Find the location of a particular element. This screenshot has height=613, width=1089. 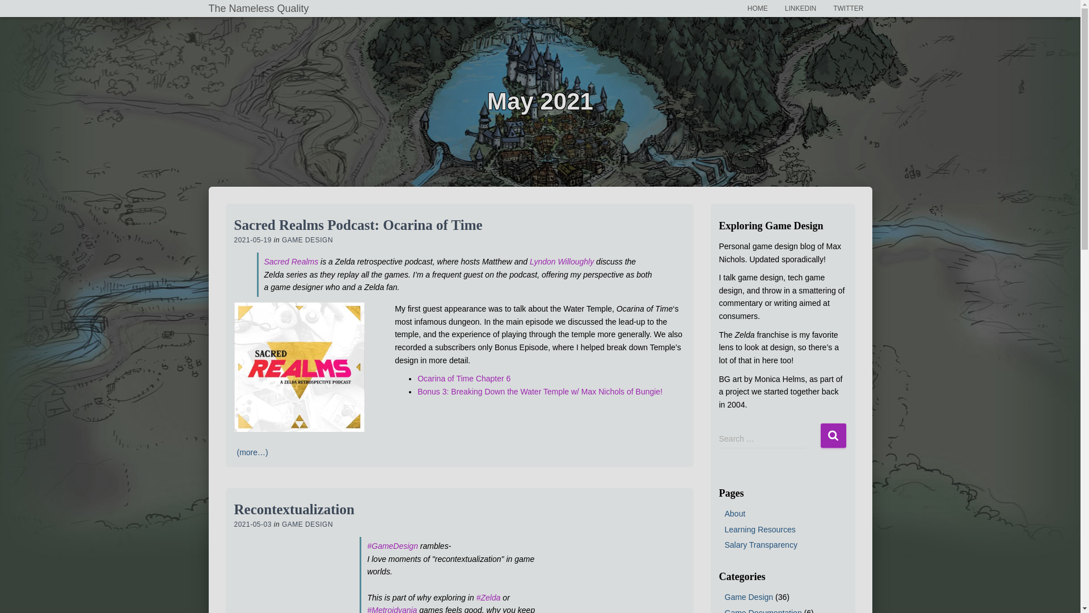

Learning Resources is located at coordinates (760, 529).